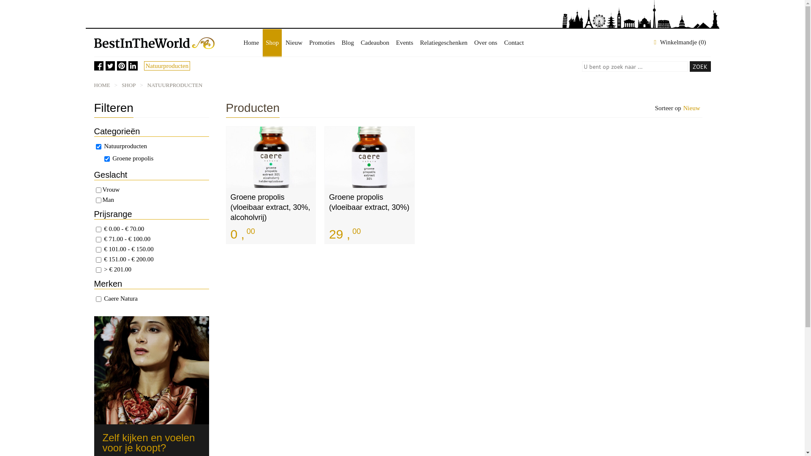 This screenshot has width=811, height=456. I want to click on Nieuw, so click(294, 43).